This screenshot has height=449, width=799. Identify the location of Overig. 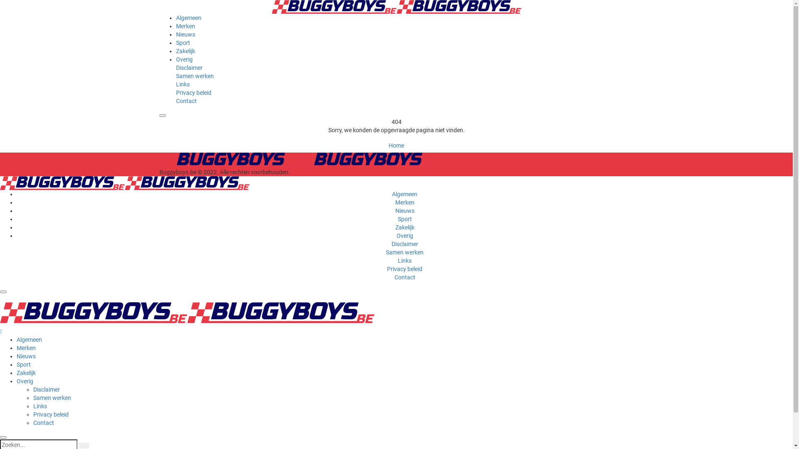
(404, 236).